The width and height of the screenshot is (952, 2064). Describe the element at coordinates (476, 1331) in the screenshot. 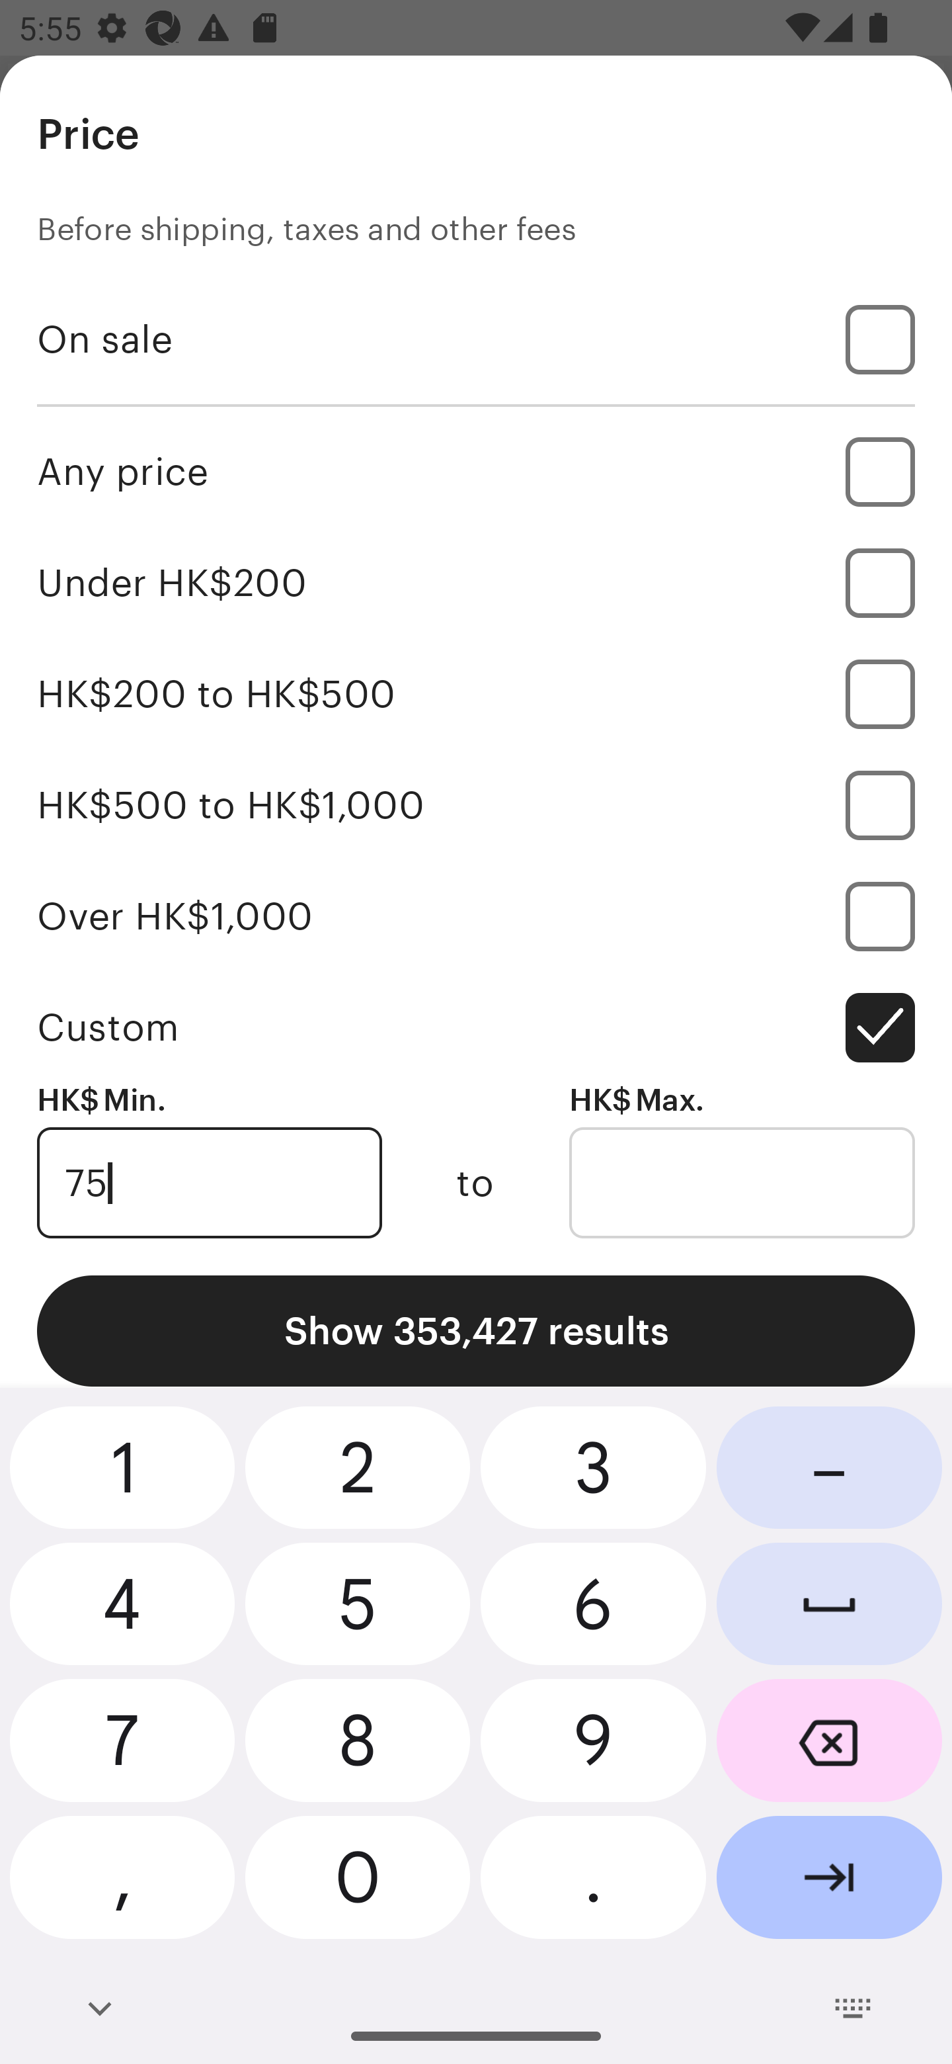

I see `Show 353,427 results` at that location.